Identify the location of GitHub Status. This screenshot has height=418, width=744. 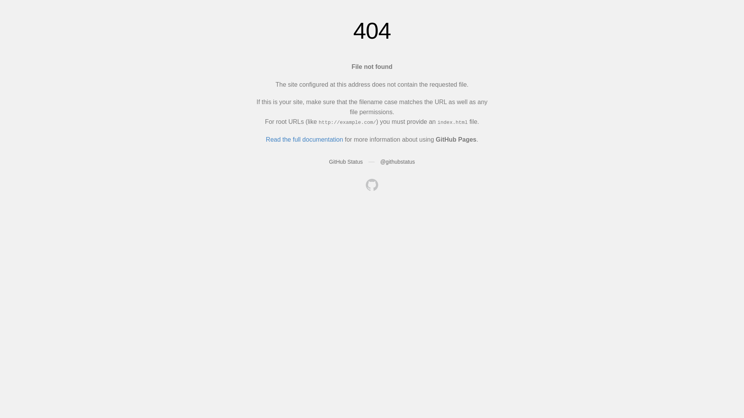
(346, 162).